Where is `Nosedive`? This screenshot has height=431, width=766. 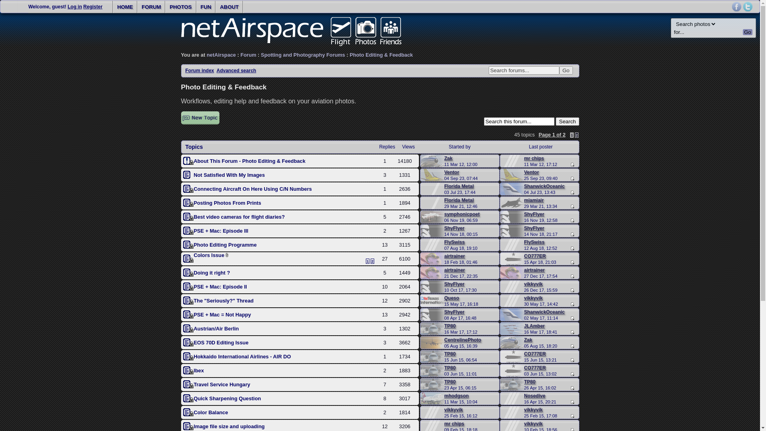 Nosedive is located at coordinates (535, 396).